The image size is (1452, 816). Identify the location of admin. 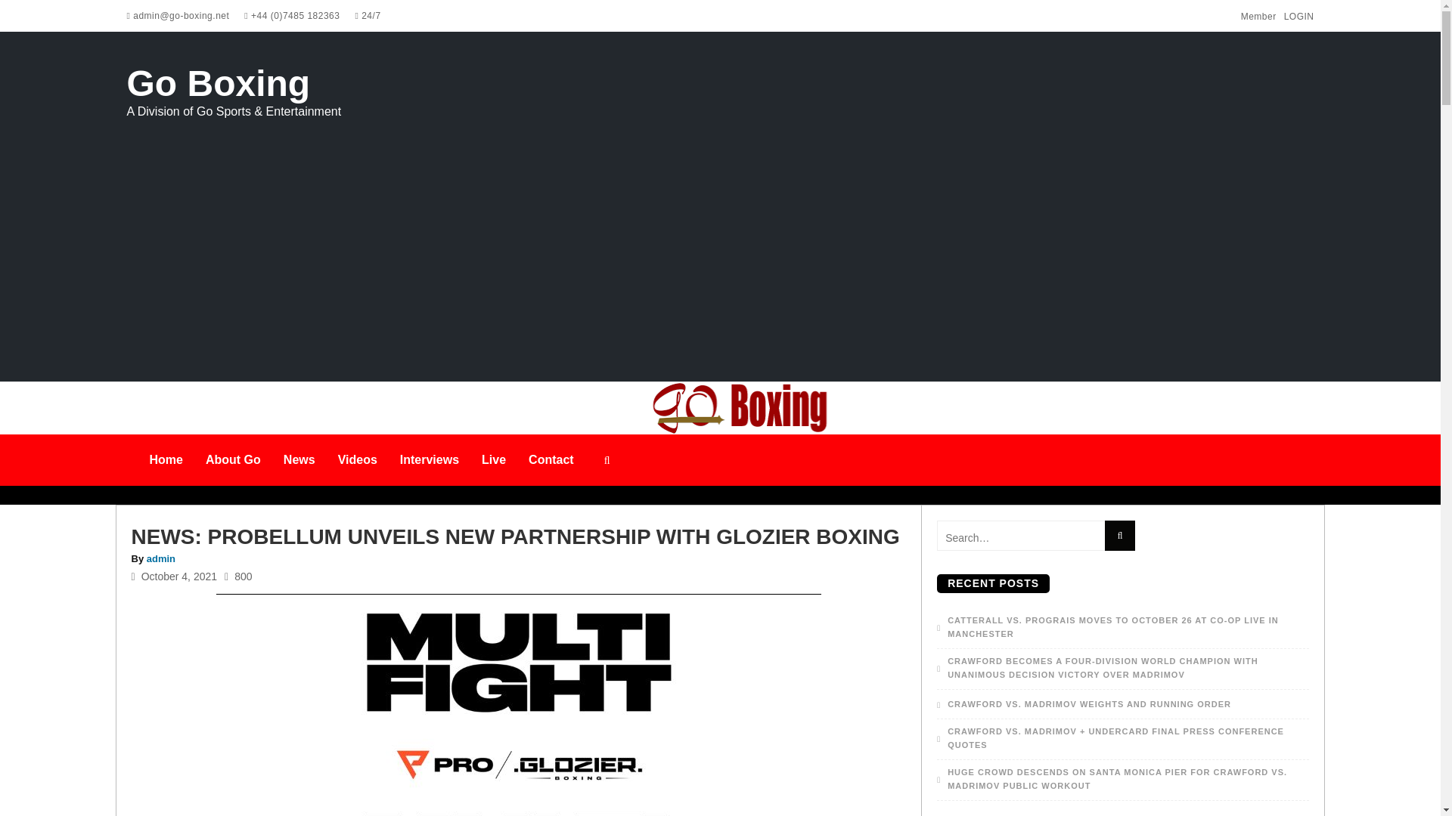
(160, 559).